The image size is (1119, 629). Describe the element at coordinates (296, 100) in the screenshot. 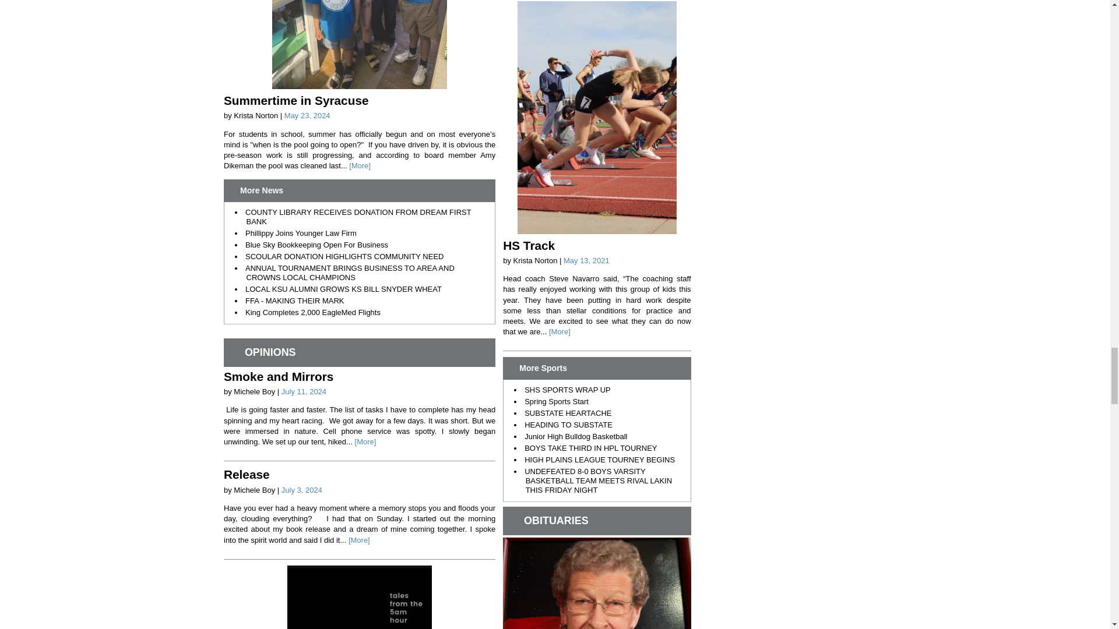

I see `Summertime in Syracuse` at that location.